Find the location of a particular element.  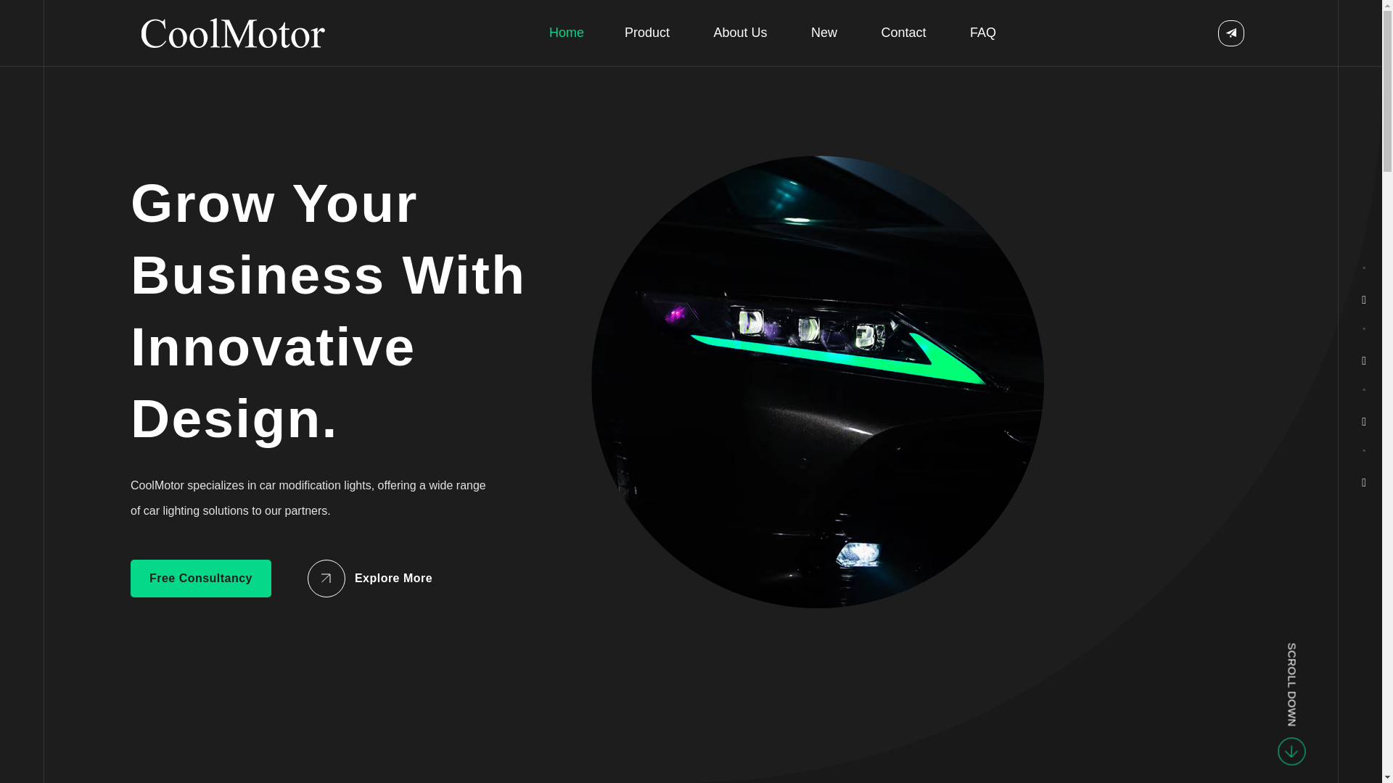

About Us is located at coordinates (740, 33).